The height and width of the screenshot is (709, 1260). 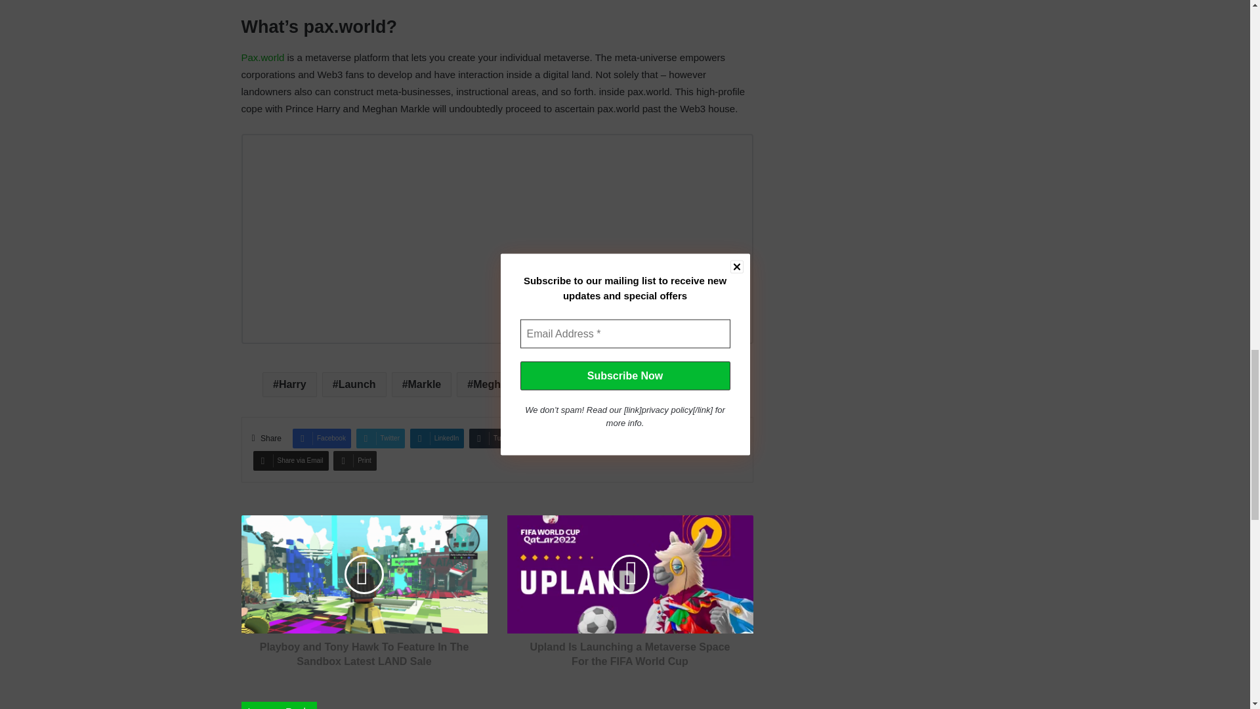 I want to click on Pax.world, so click(x=262, y=57).